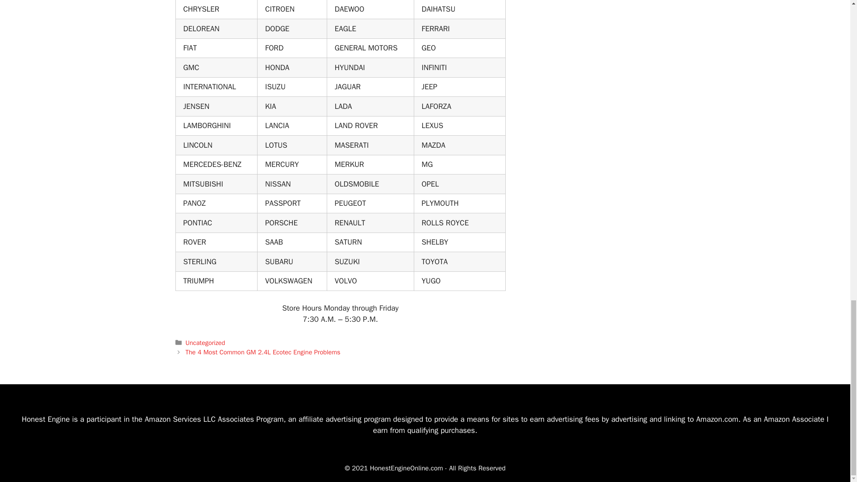 This screenshot has width=857, height=482. What do you see at coordinates (263, 352) in the screenshot?
I see `The 4 Most Common GM 2.4L Ecotec Engine Problems` at bounding box center [263, 352].